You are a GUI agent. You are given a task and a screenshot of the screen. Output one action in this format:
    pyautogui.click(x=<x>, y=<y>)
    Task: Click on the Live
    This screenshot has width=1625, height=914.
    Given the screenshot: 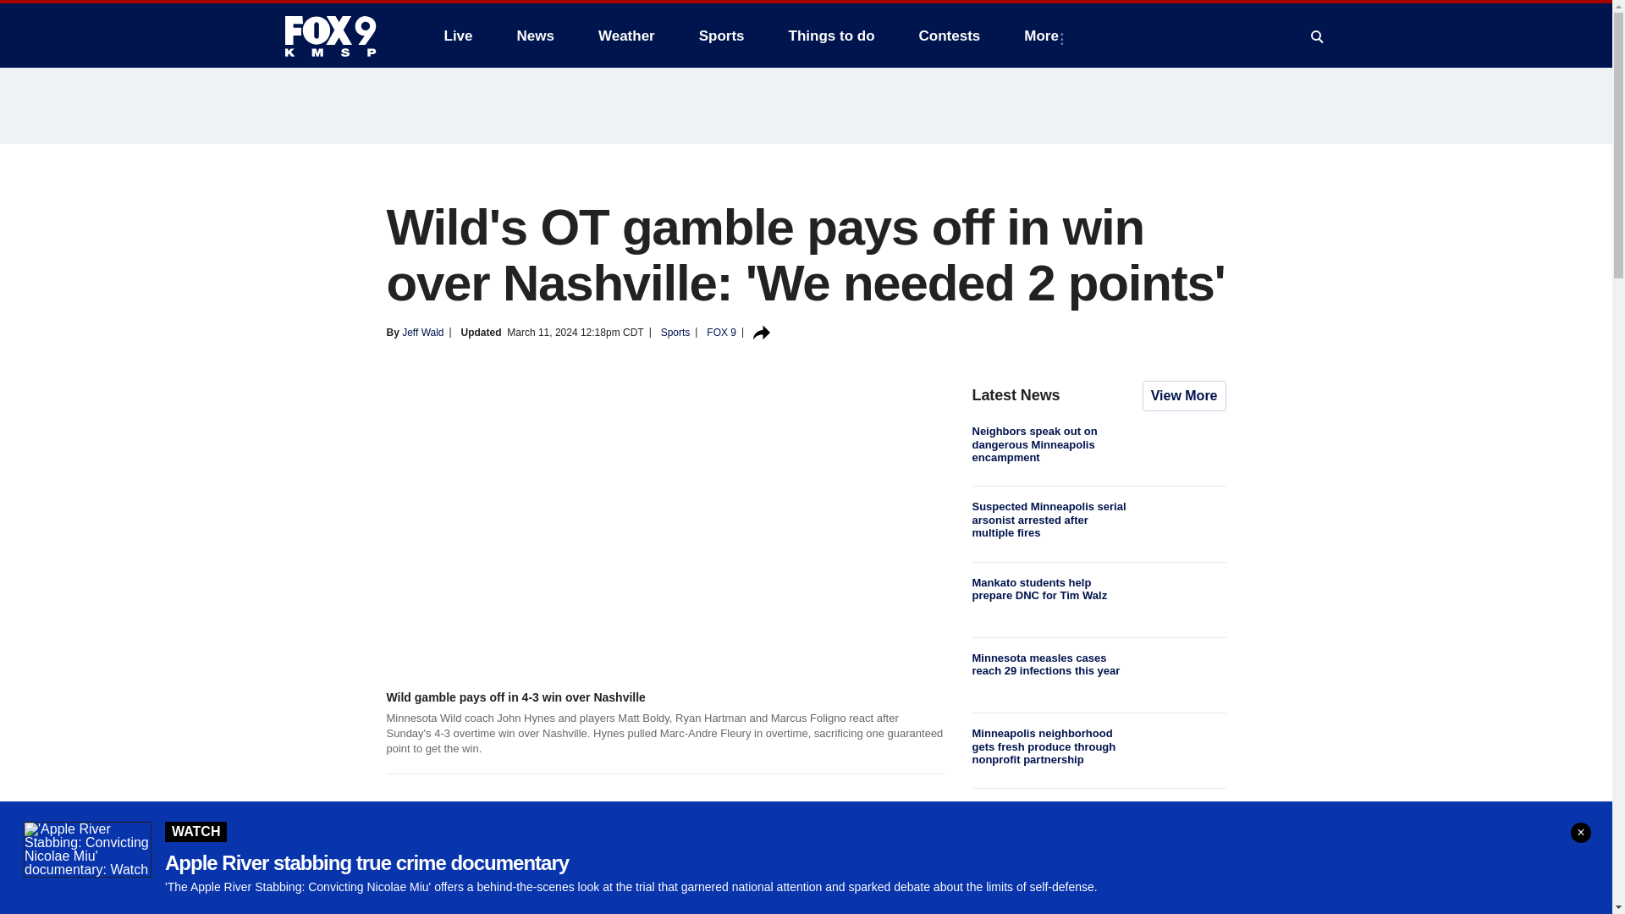 What is the action you would take?
    pyautogui.click(x=458, y=36)
    